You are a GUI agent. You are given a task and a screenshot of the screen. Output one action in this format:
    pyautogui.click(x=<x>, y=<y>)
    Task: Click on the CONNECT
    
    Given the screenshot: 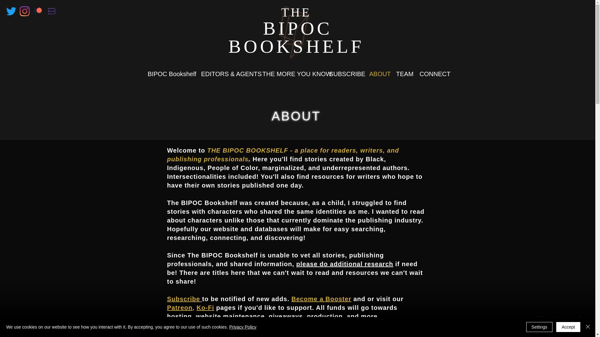 What is the action you would take?
    pyautogui.click(x=433, y=74)
    